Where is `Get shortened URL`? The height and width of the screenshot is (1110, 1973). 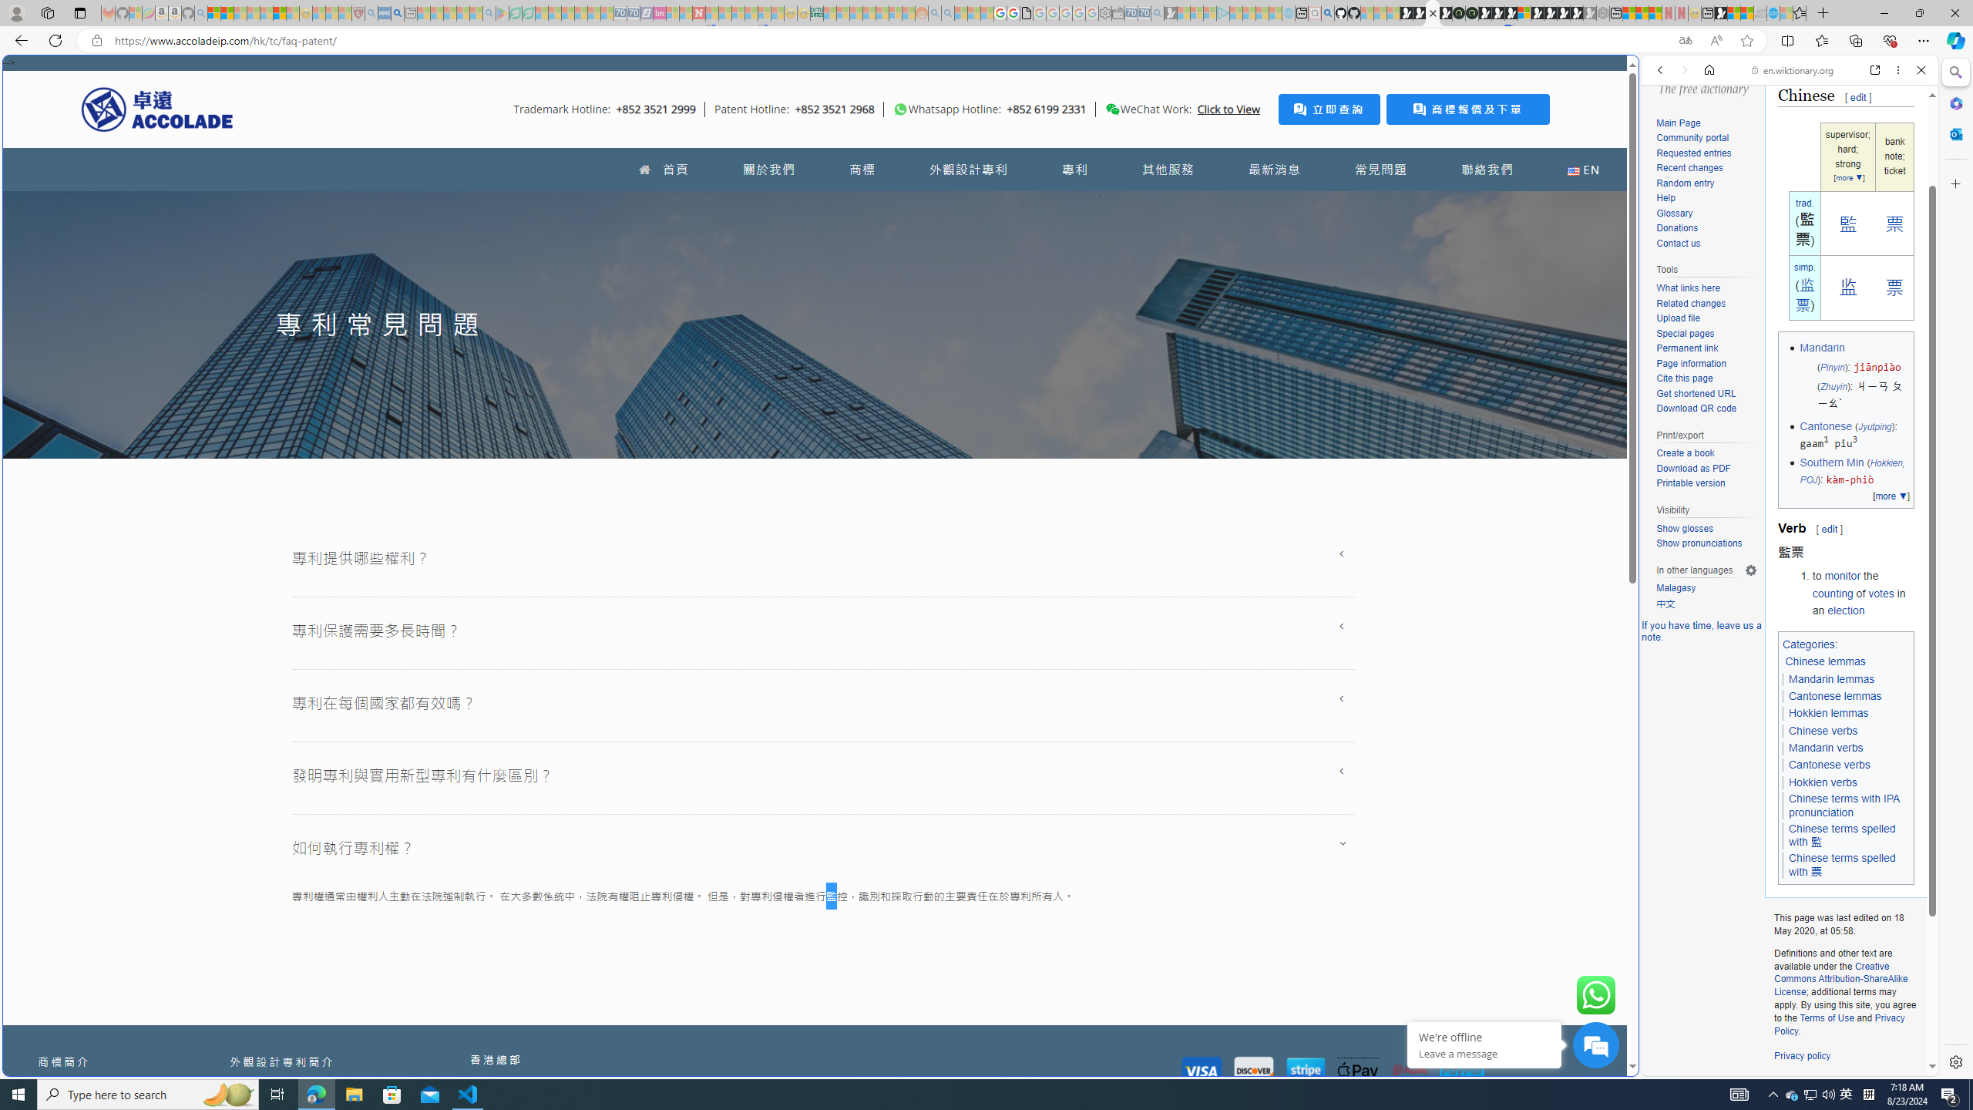
Get shortened URL is located at coordinates (1706, 394).